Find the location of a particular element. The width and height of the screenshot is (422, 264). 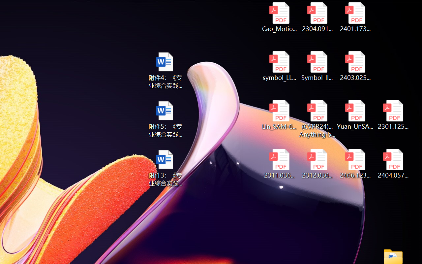

2301.12597v3.pdf is located at coordinates (393, 115).